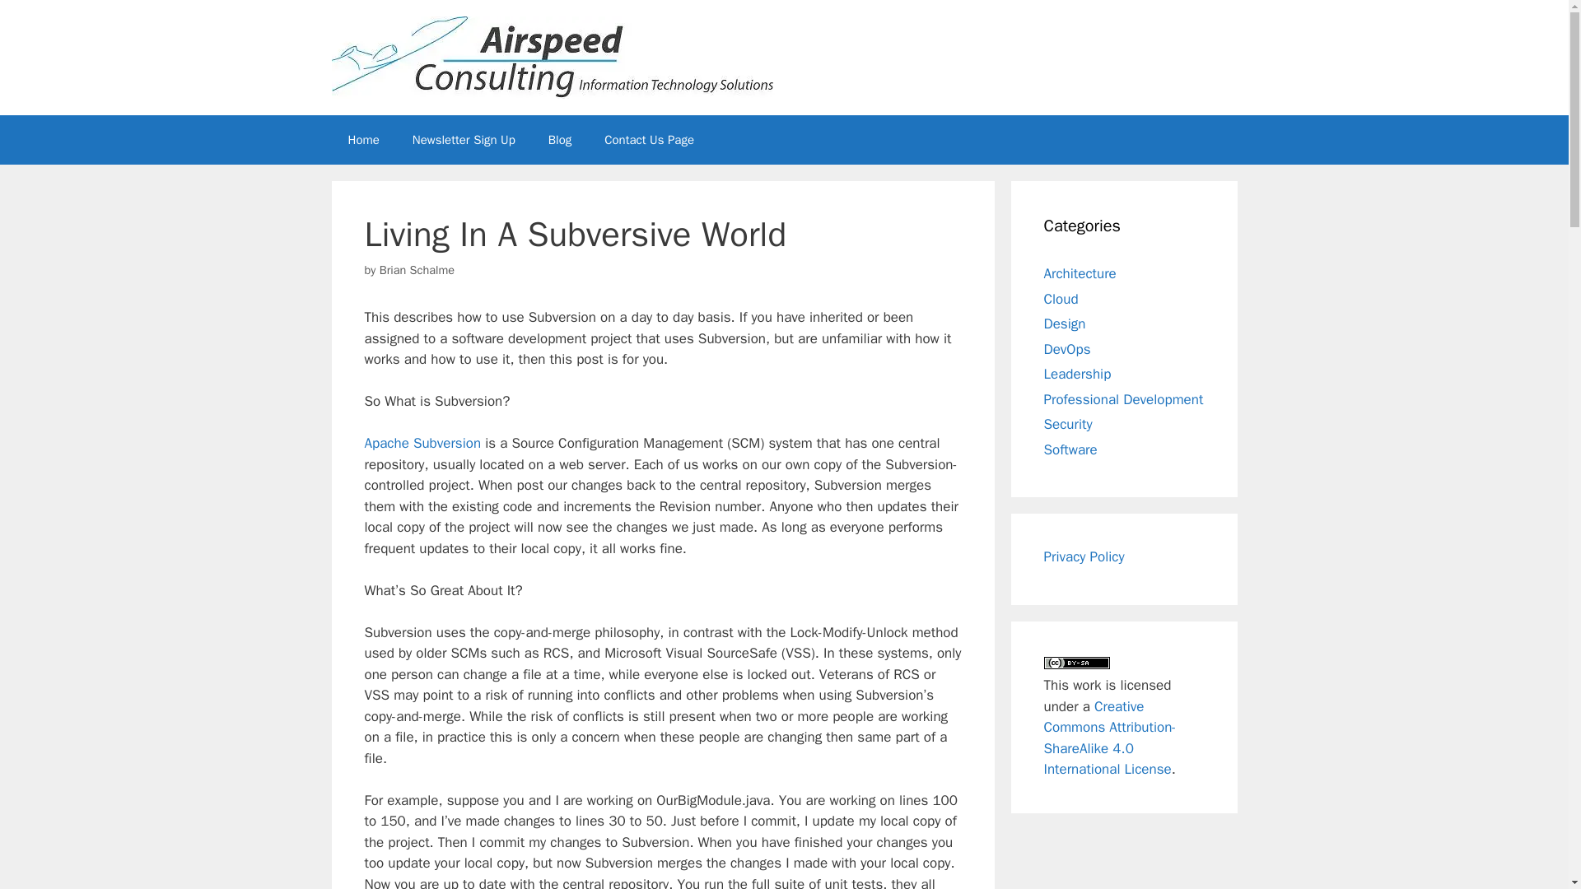  What do you see at coordinates (422, 443) in the screenshot?
I see `Apache Subversion` at bounding box center [422, 443].